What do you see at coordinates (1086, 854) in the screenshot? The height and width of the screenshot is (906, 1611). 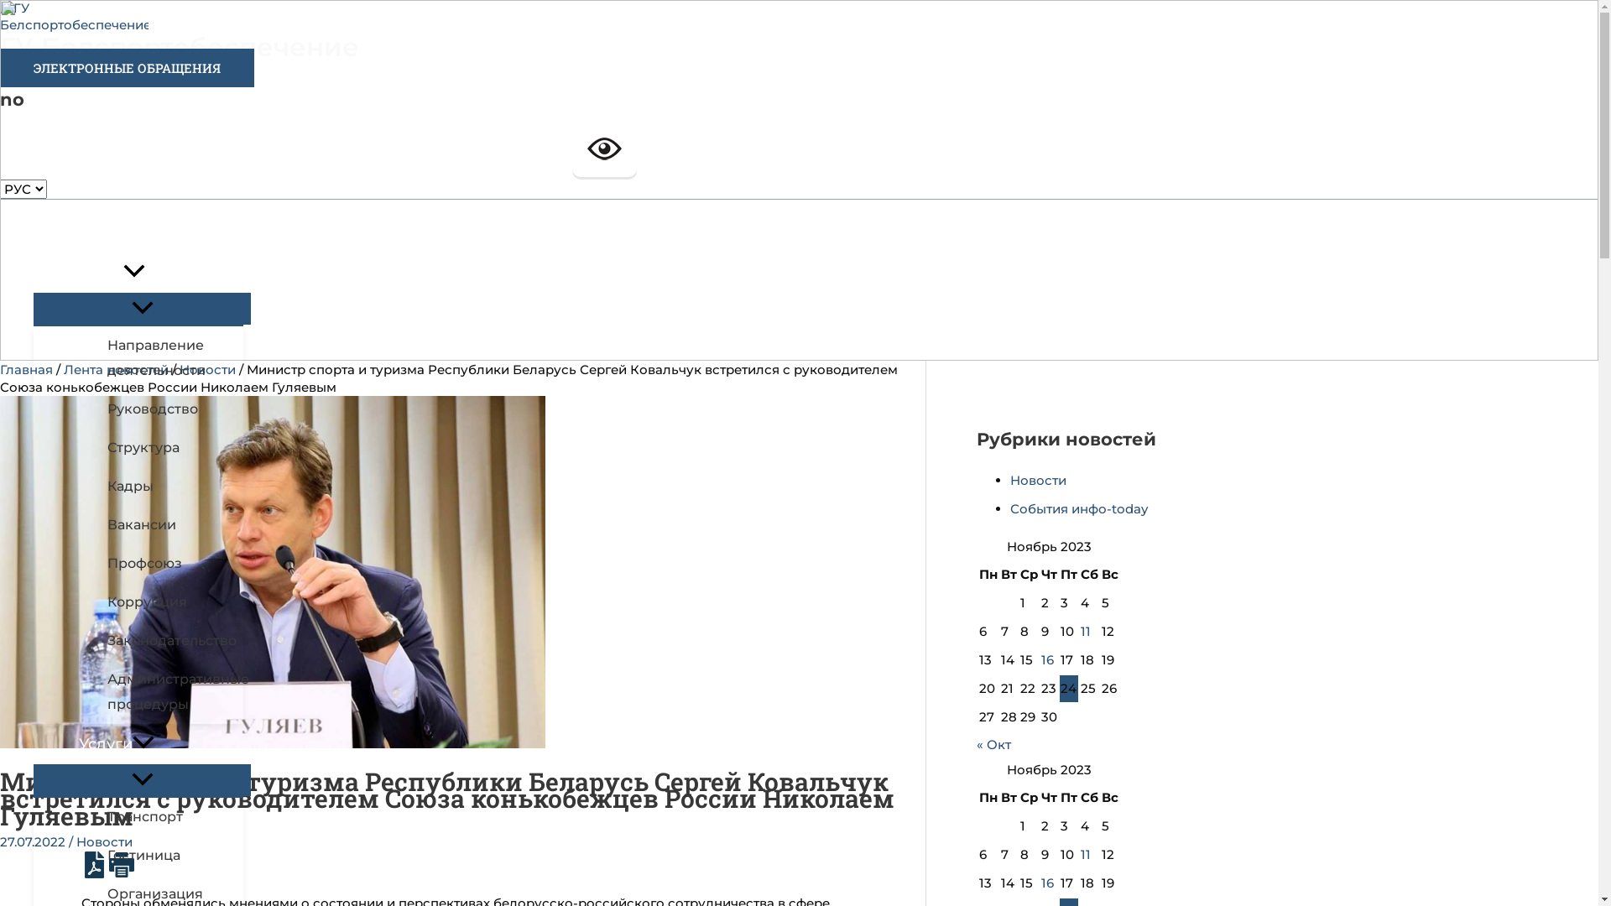 I see `11` at bounding box center [1086, 854].